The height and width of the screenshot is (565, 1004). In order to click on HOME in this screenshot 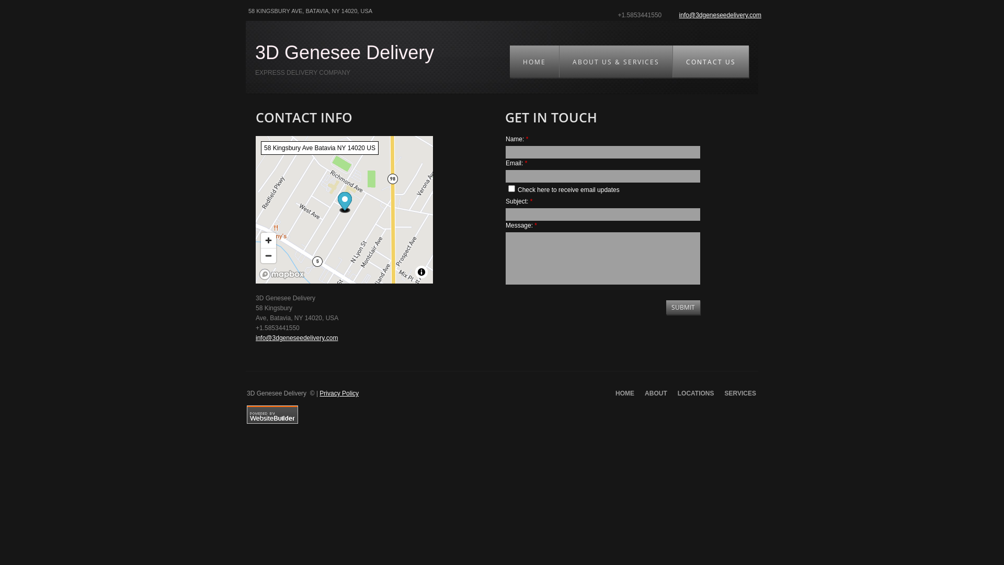, I will do `click(625, 393)`.